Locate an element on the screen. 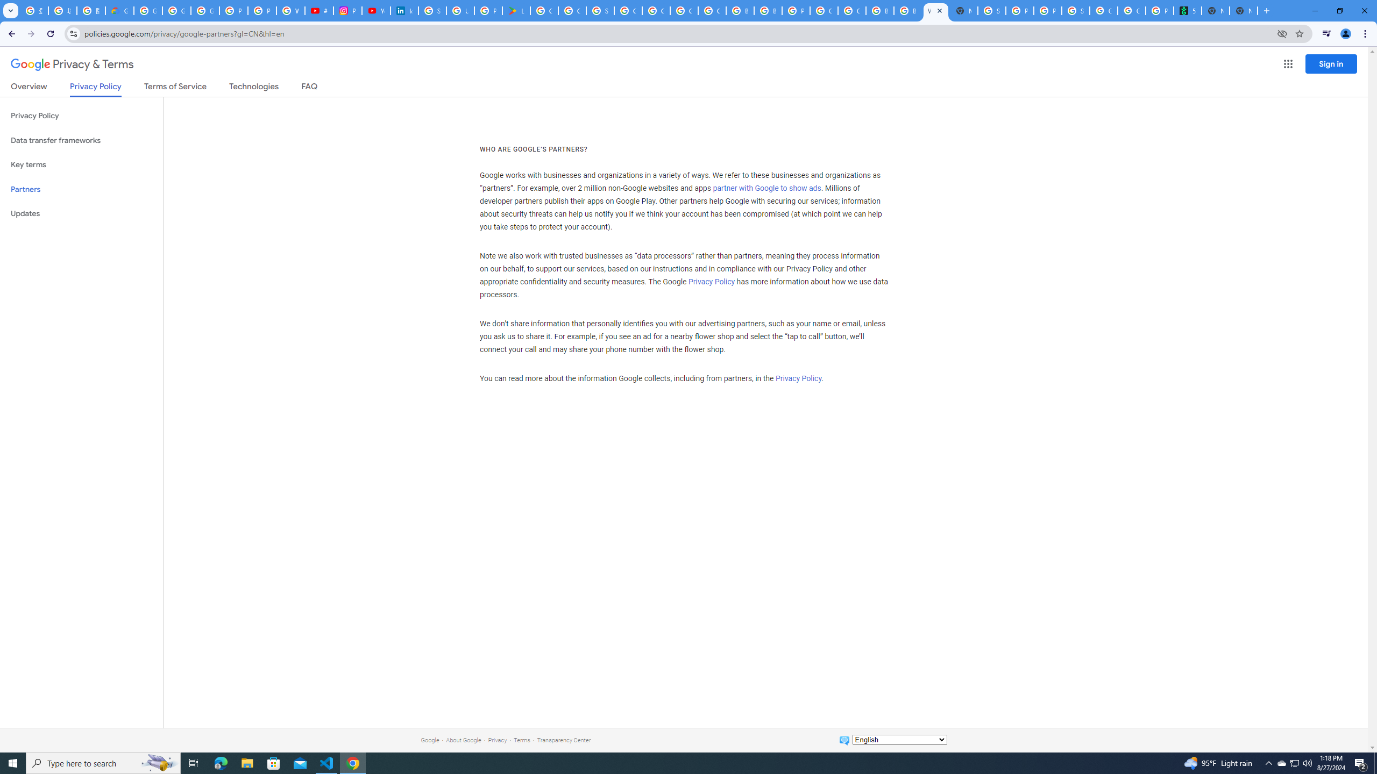  Google apps is located at coordinates (1288, 64).